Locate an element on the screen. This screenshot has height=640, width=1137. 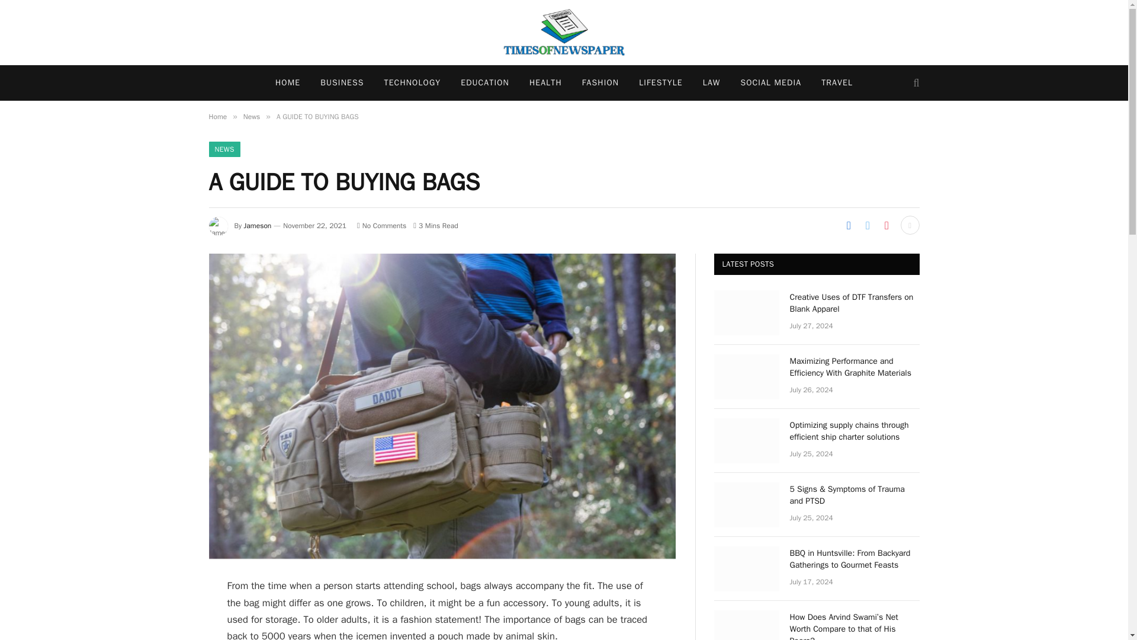
Jameson is located at coordinates (258, 225).